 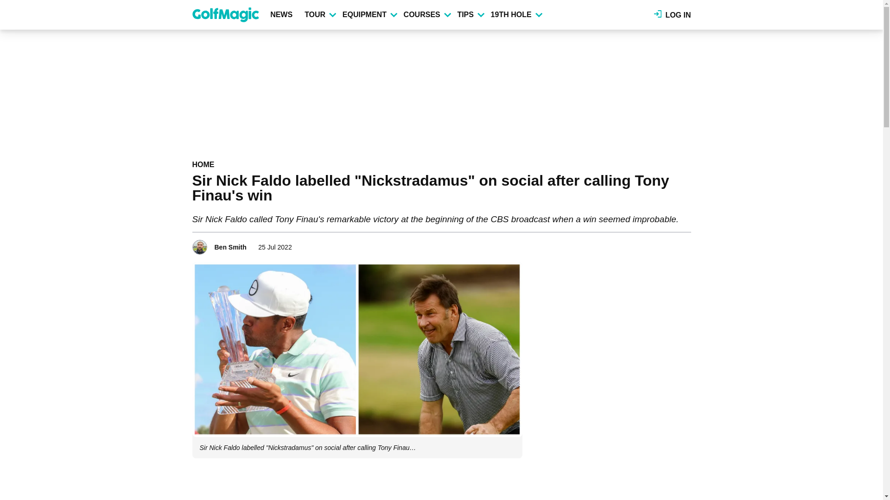 What do you see at coordinates (684, 244) in the screenshot?
I see `Share to Email` at bounding box center [684, 244].